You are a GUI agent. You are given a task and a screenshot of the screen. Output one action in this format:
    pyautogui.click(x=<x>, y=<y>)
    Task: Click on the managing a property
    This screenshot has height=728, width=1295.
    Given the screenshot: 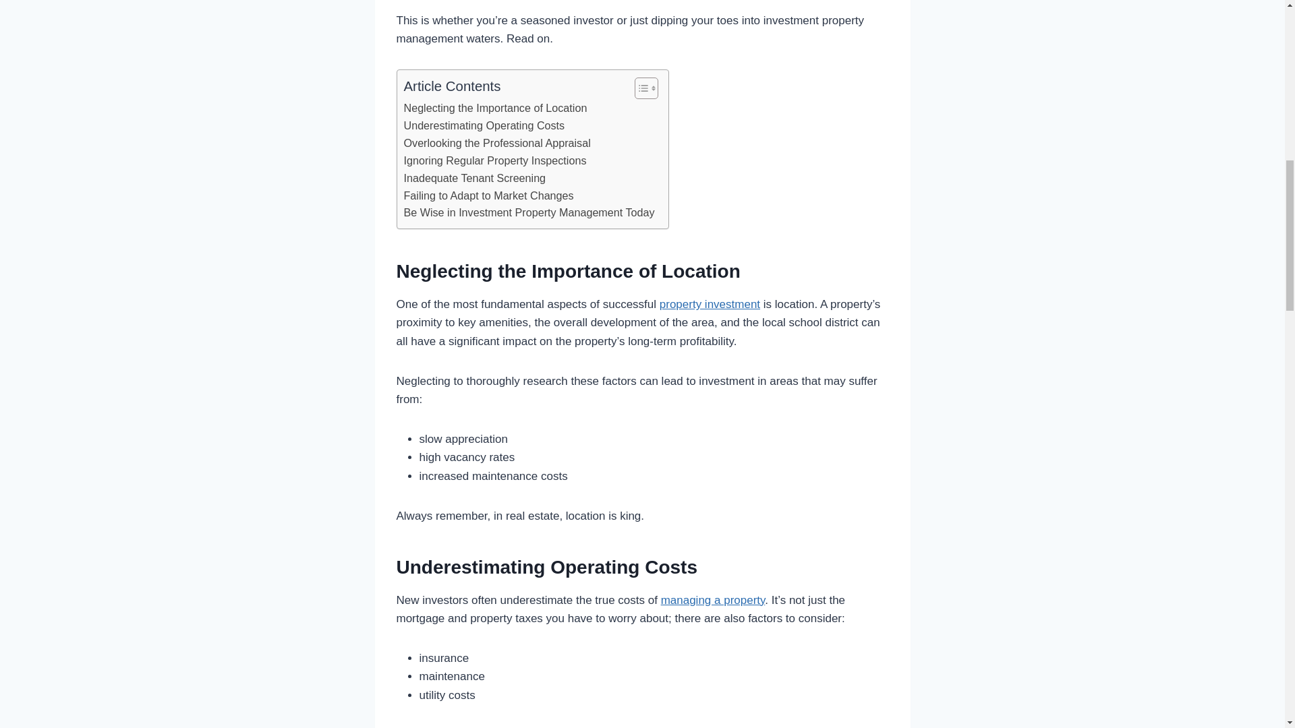 What is the action you would take?
    pyautogui.click(x=712, y=600)
    